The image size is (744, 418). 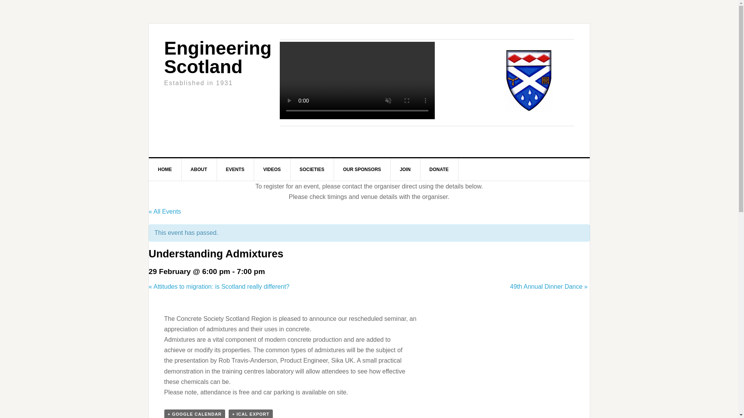 What do you see at coordinates (405, 170) in the screenshot?
I see `JOIN` at bounding box center [405, 170].